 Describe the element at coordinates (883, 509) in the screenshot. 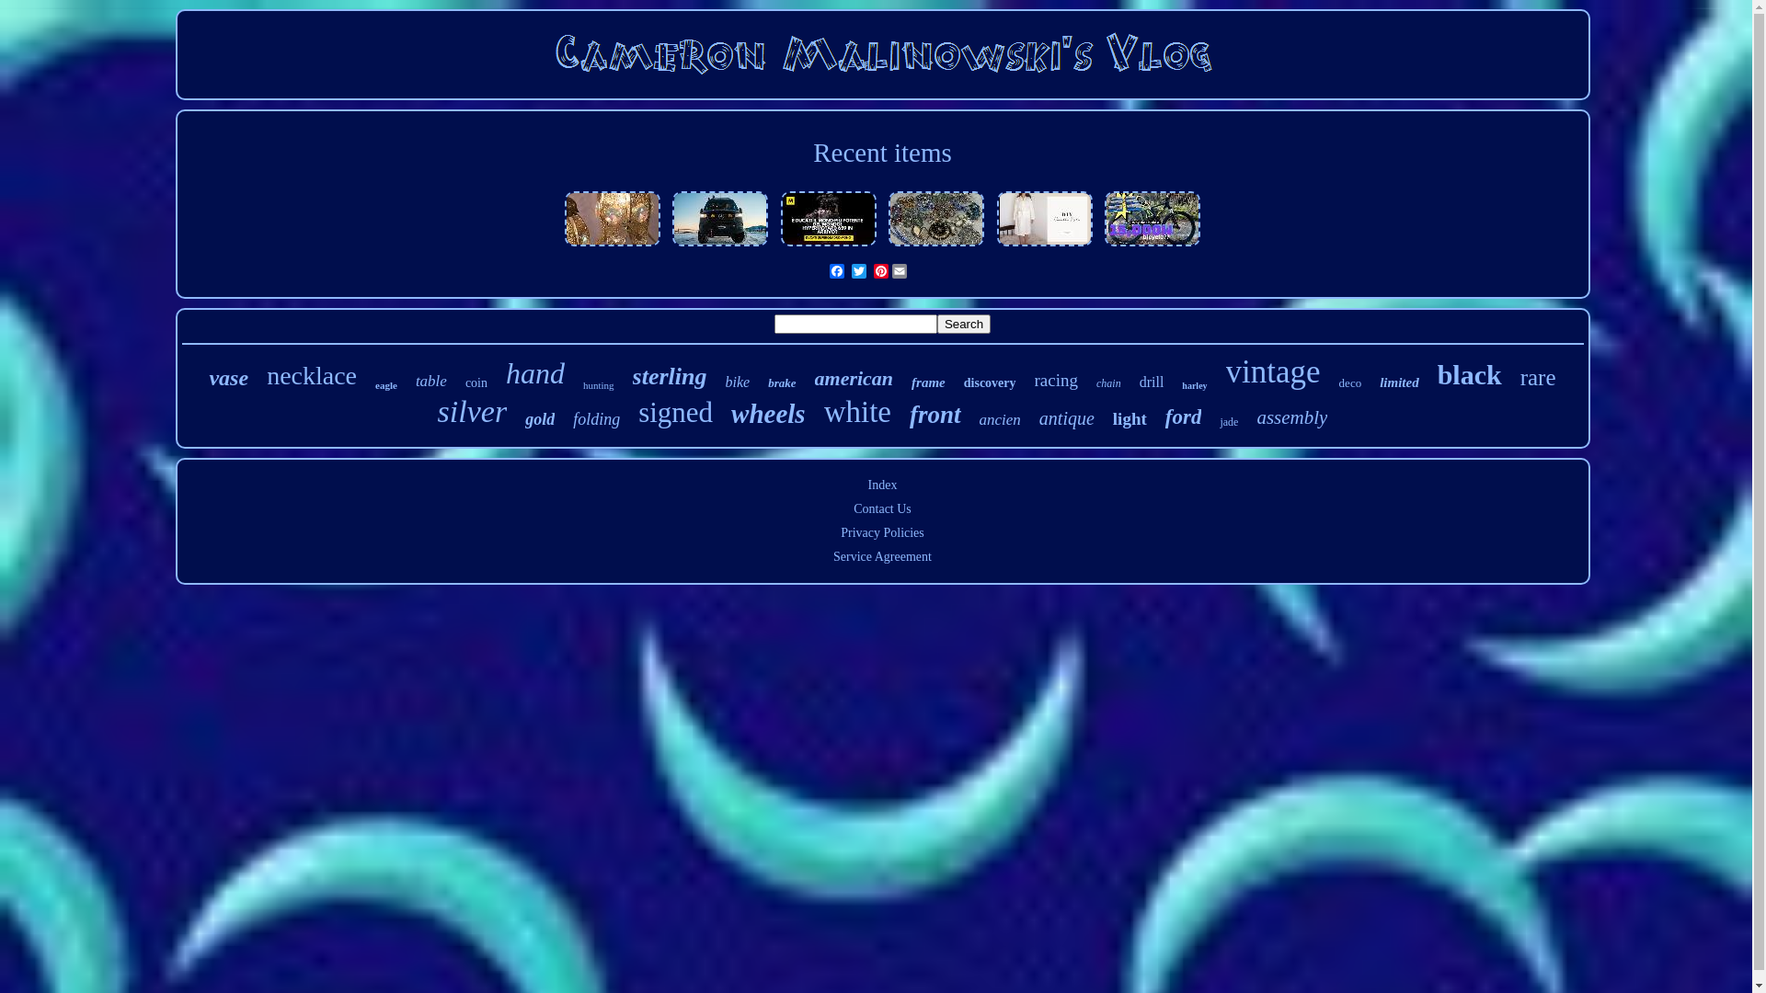

I see `Contact Us` at that location.